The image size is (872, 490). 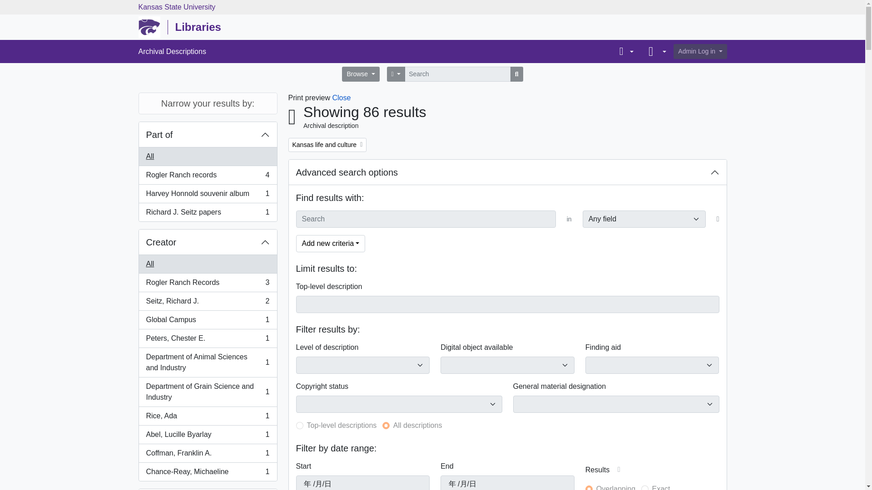 What do you see at coordinates (208, 134) in the screenshot?
I see `Rogler Ranch records, 4 results4` at bounding box center [208, 134].